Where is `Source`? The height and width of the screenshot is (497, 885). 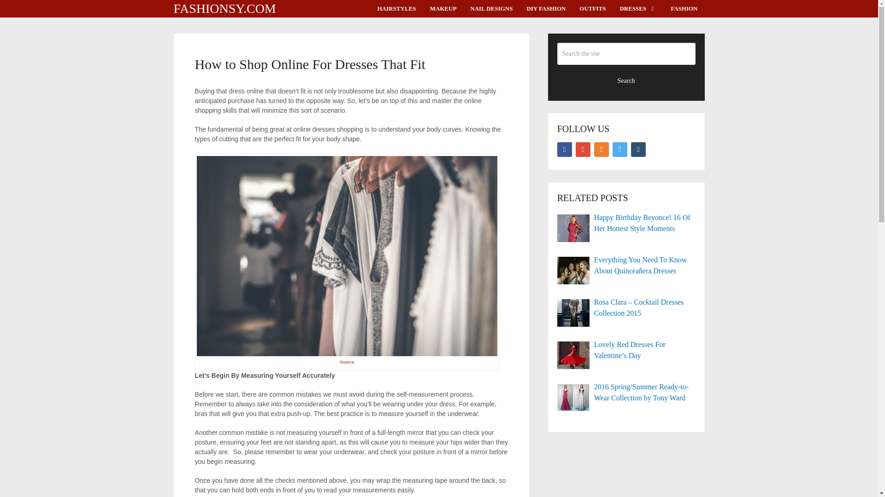
Source is located at coordinates (347, 362).